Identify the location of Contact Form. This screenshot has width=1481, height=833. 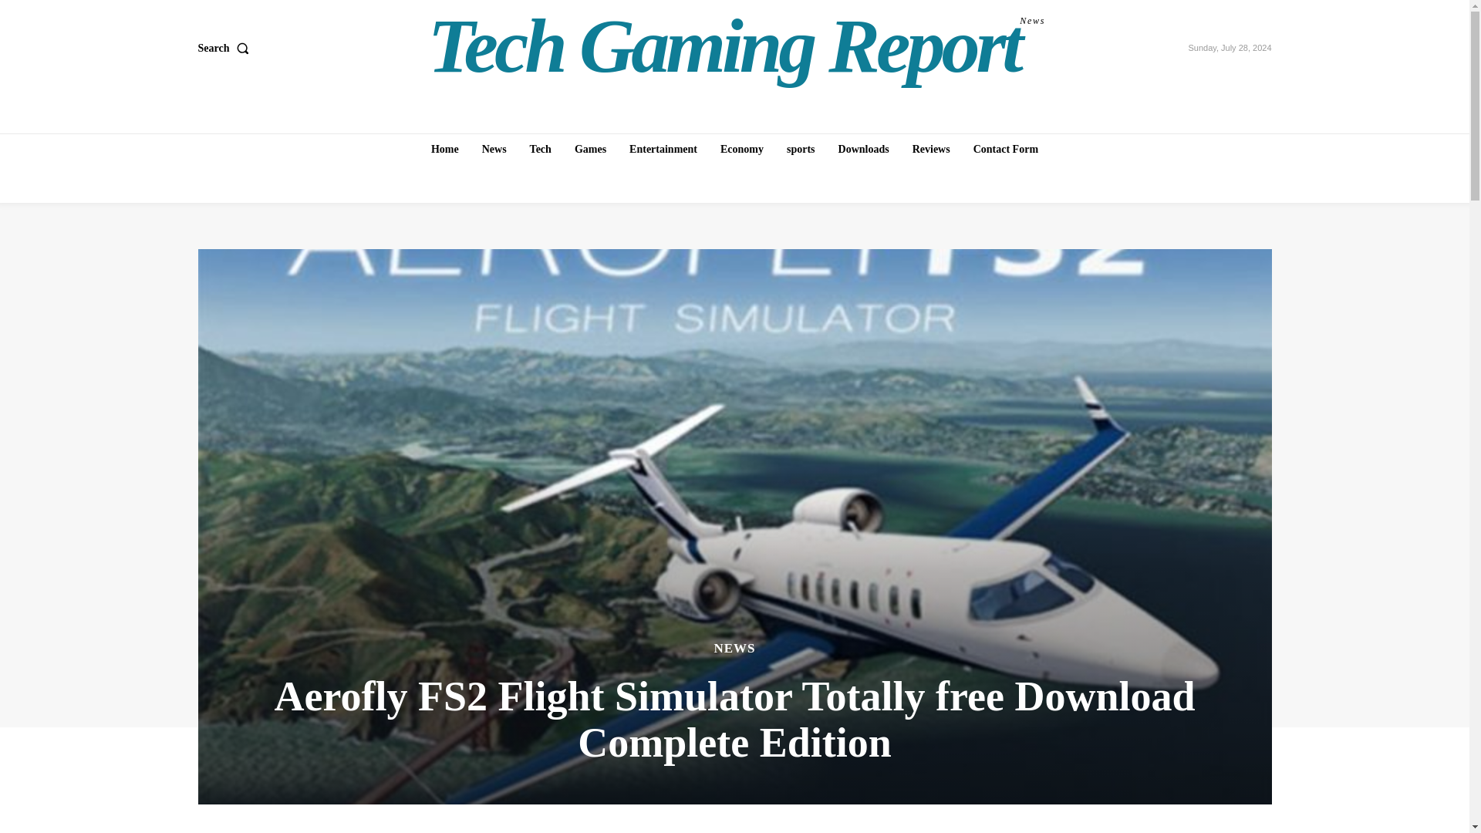
(1005, 149).